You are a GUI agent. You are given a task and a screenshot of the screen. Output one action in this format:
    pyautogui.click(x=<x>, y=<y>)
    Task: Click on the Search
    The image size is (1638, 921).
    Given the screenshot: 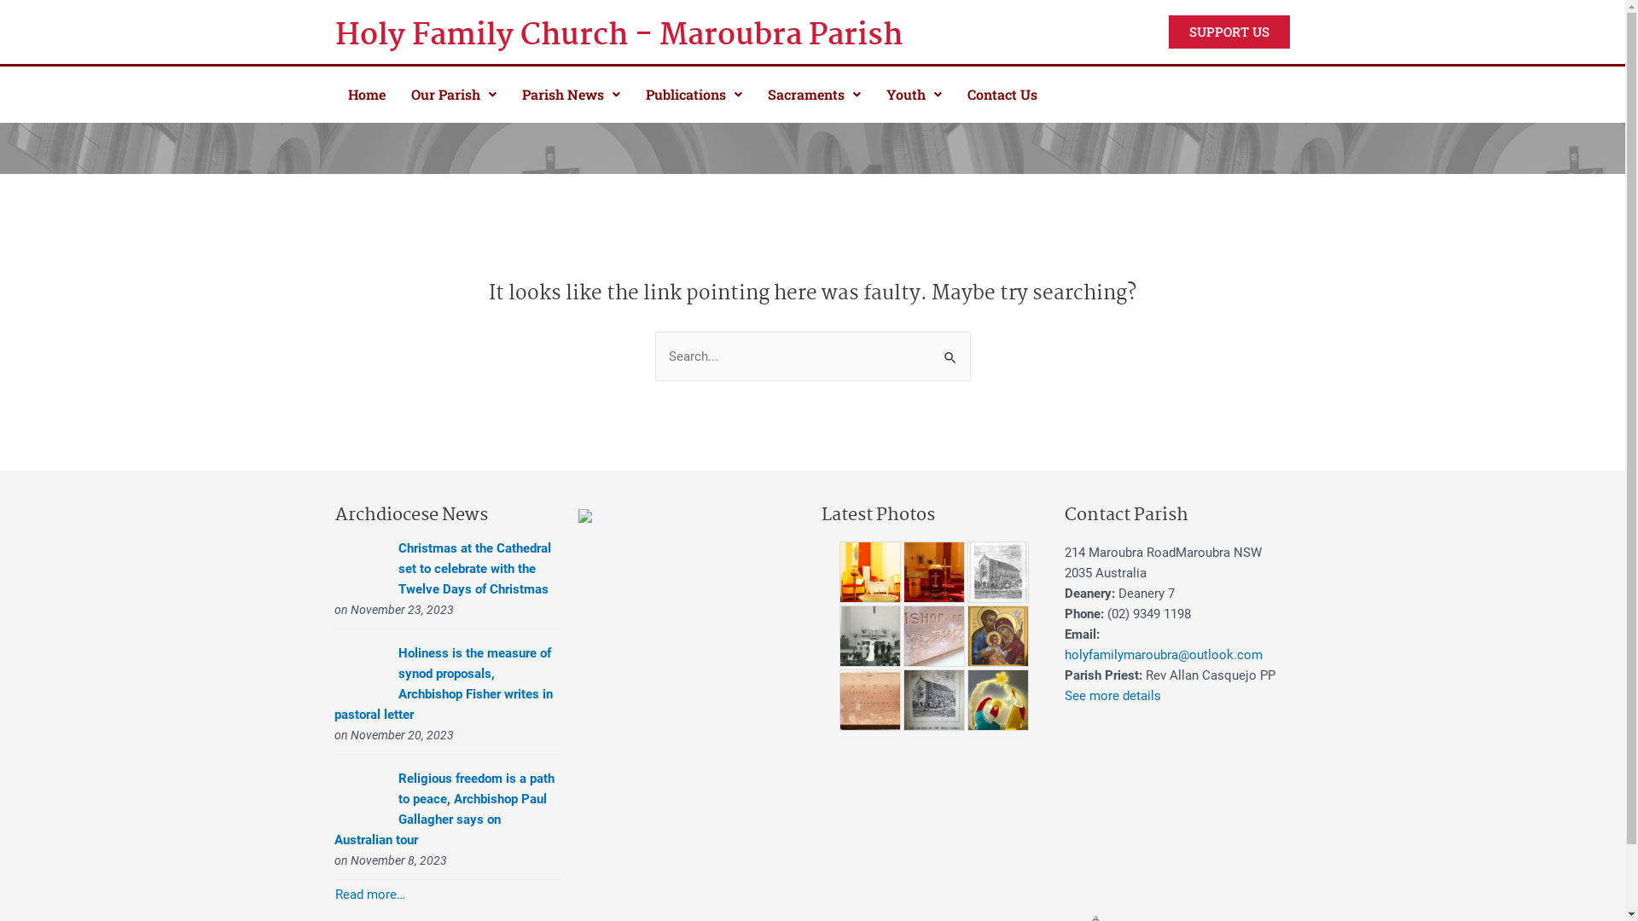 What is the action you would take?
    pyautogui.click(x=950, y=348)
    